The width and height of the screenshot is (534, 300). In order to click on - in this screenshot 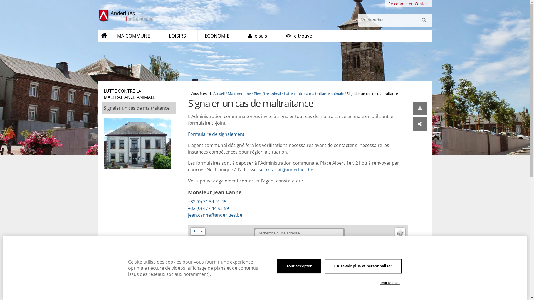, I will do `click(202, 231)`.